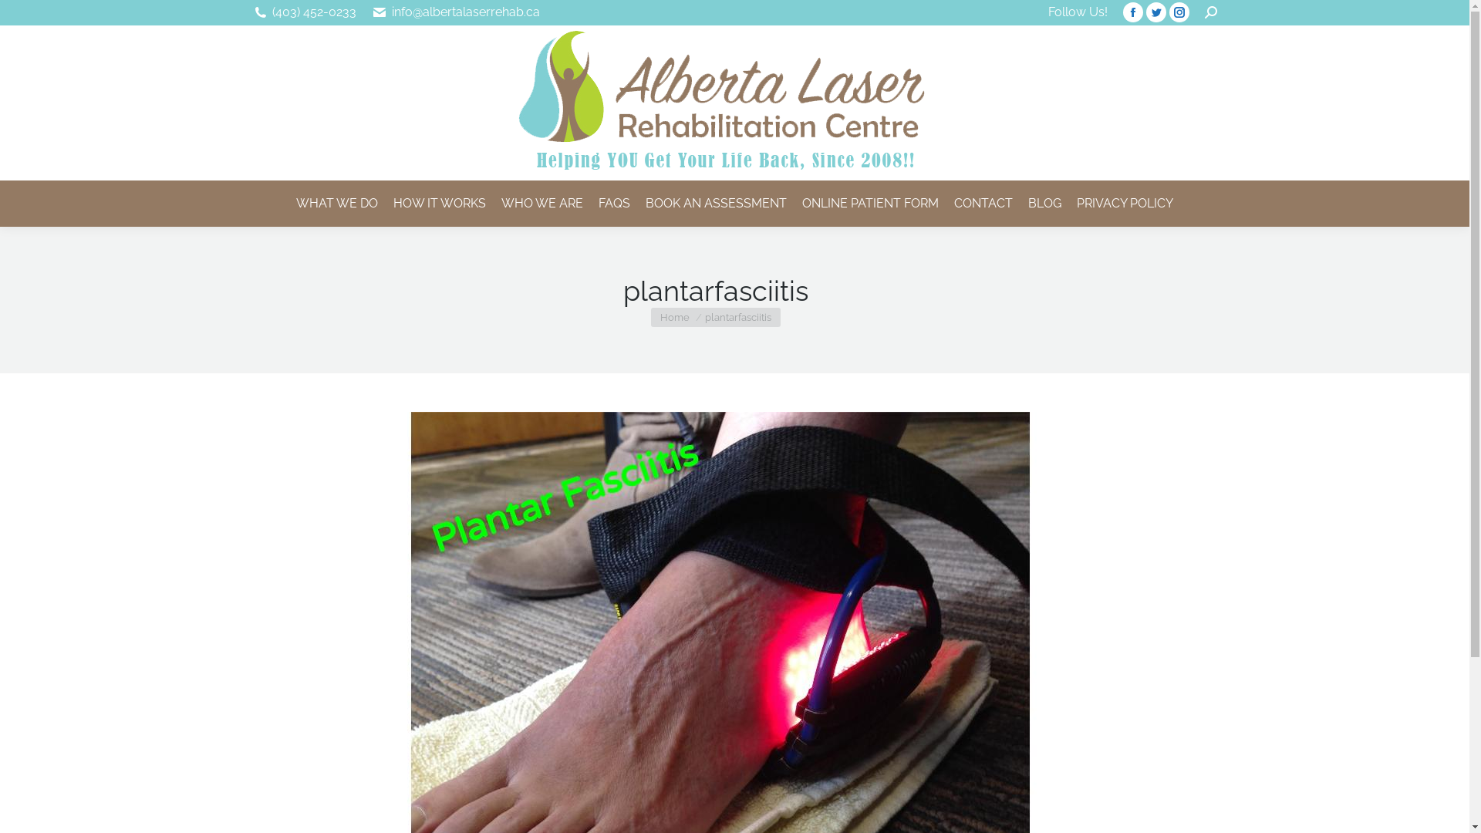 This screenshot has width=1481, height=833. What do you see at coordinates (440, 204) in the screenshot?
I see `HOW IT WORKS` at bounding box center [440, 204].